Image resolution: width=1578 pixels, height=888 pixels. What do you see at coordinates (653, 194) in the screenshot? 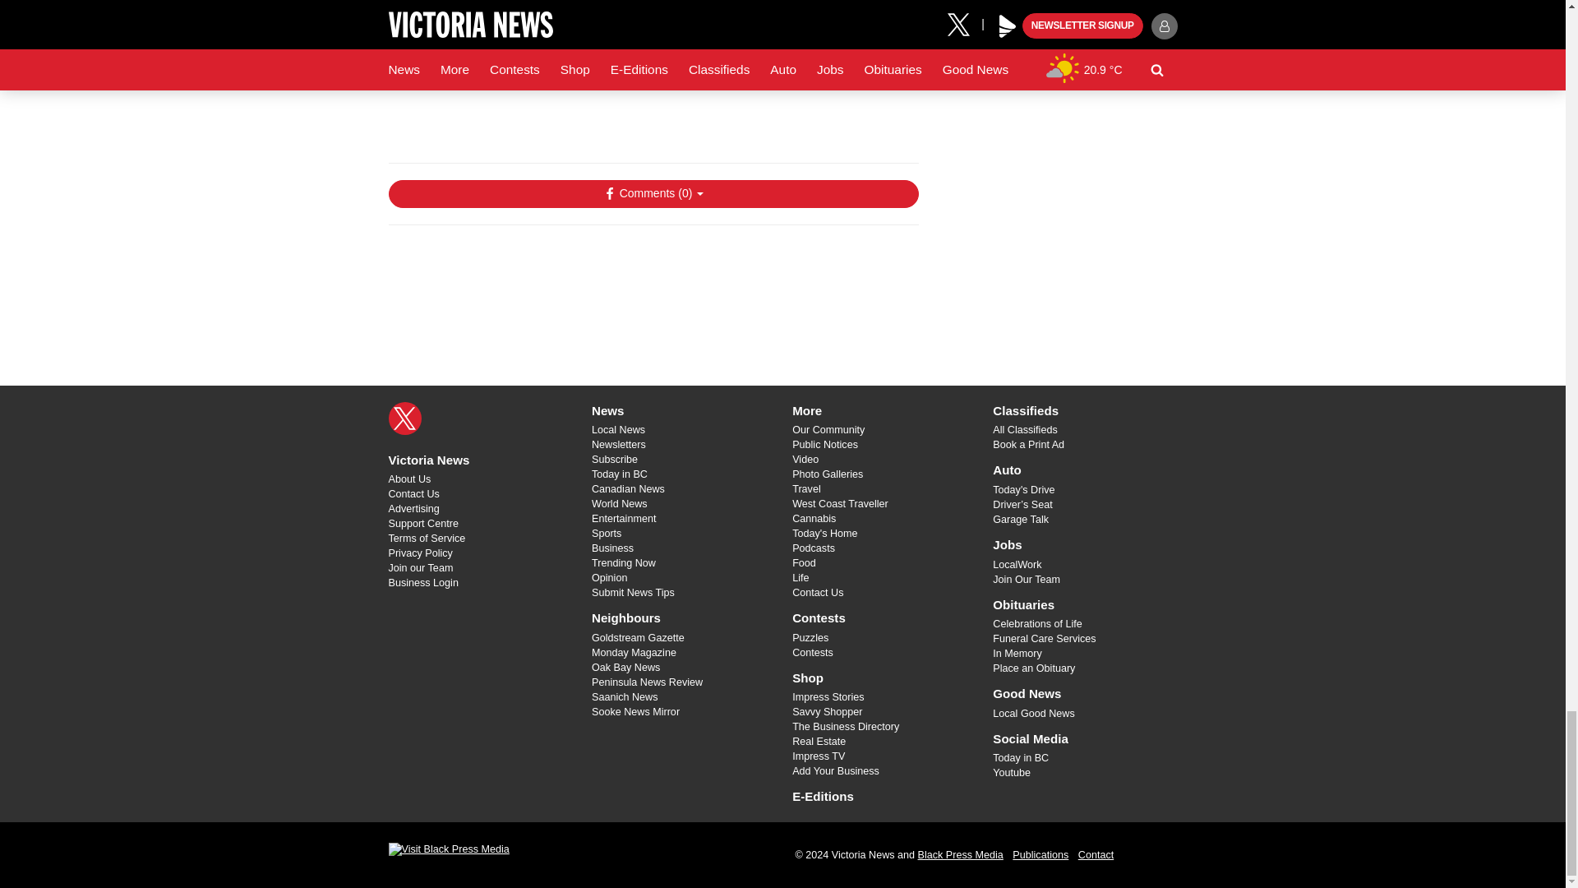
I see `Show Comments` at bounding box center [653, 194].